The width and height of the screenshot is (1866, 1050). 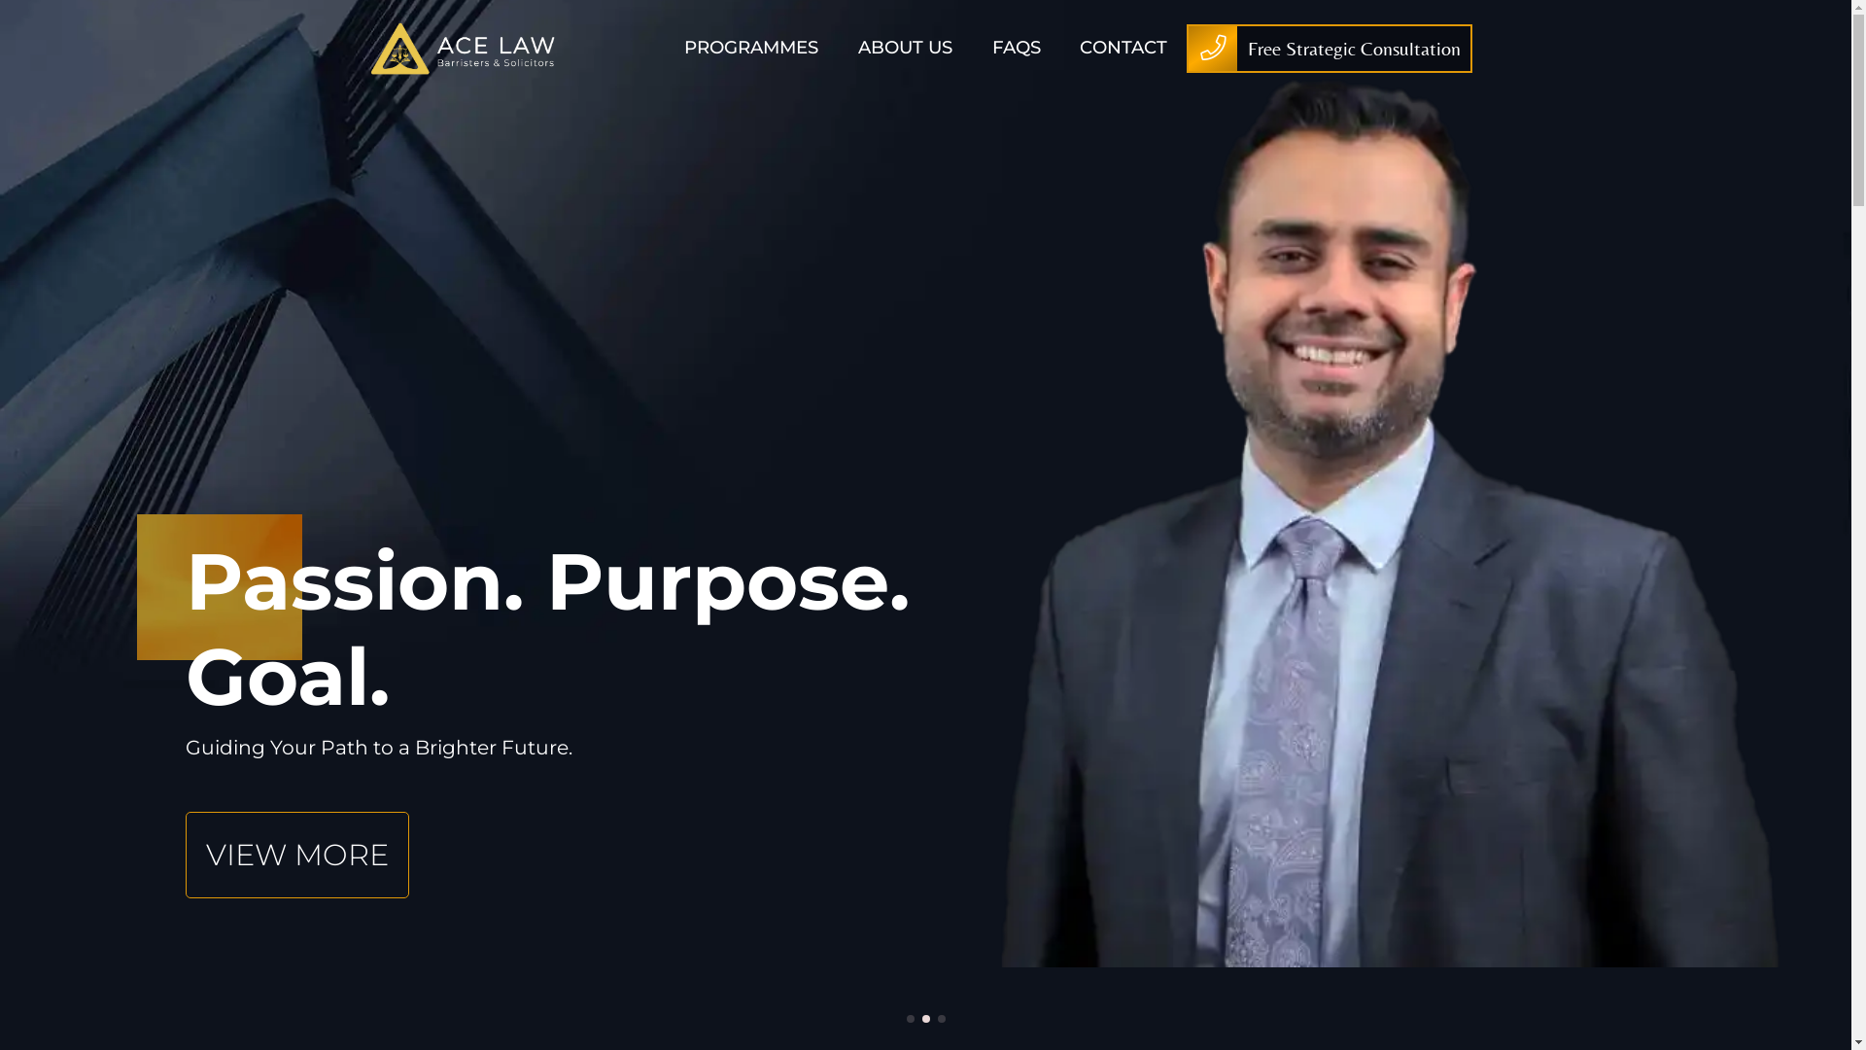 What do you see at coordinates (1015, 49) in the screenshot?
I see `FAQS` at bounding box center [1015, 49].